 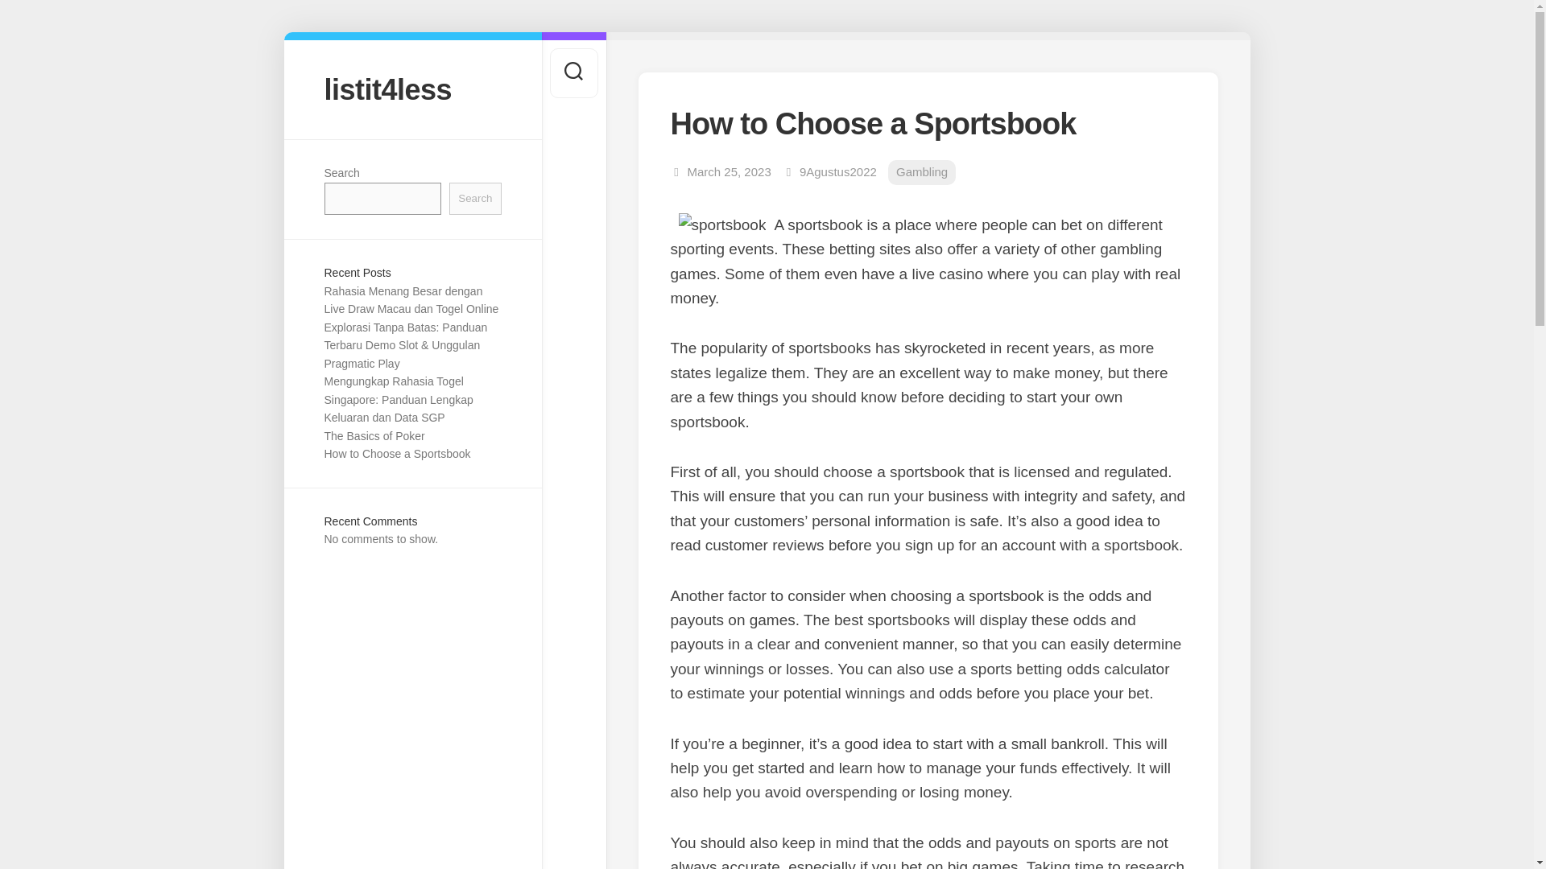 I want to click on Posts by 9Agustus2022, so click(x=837, y=172).